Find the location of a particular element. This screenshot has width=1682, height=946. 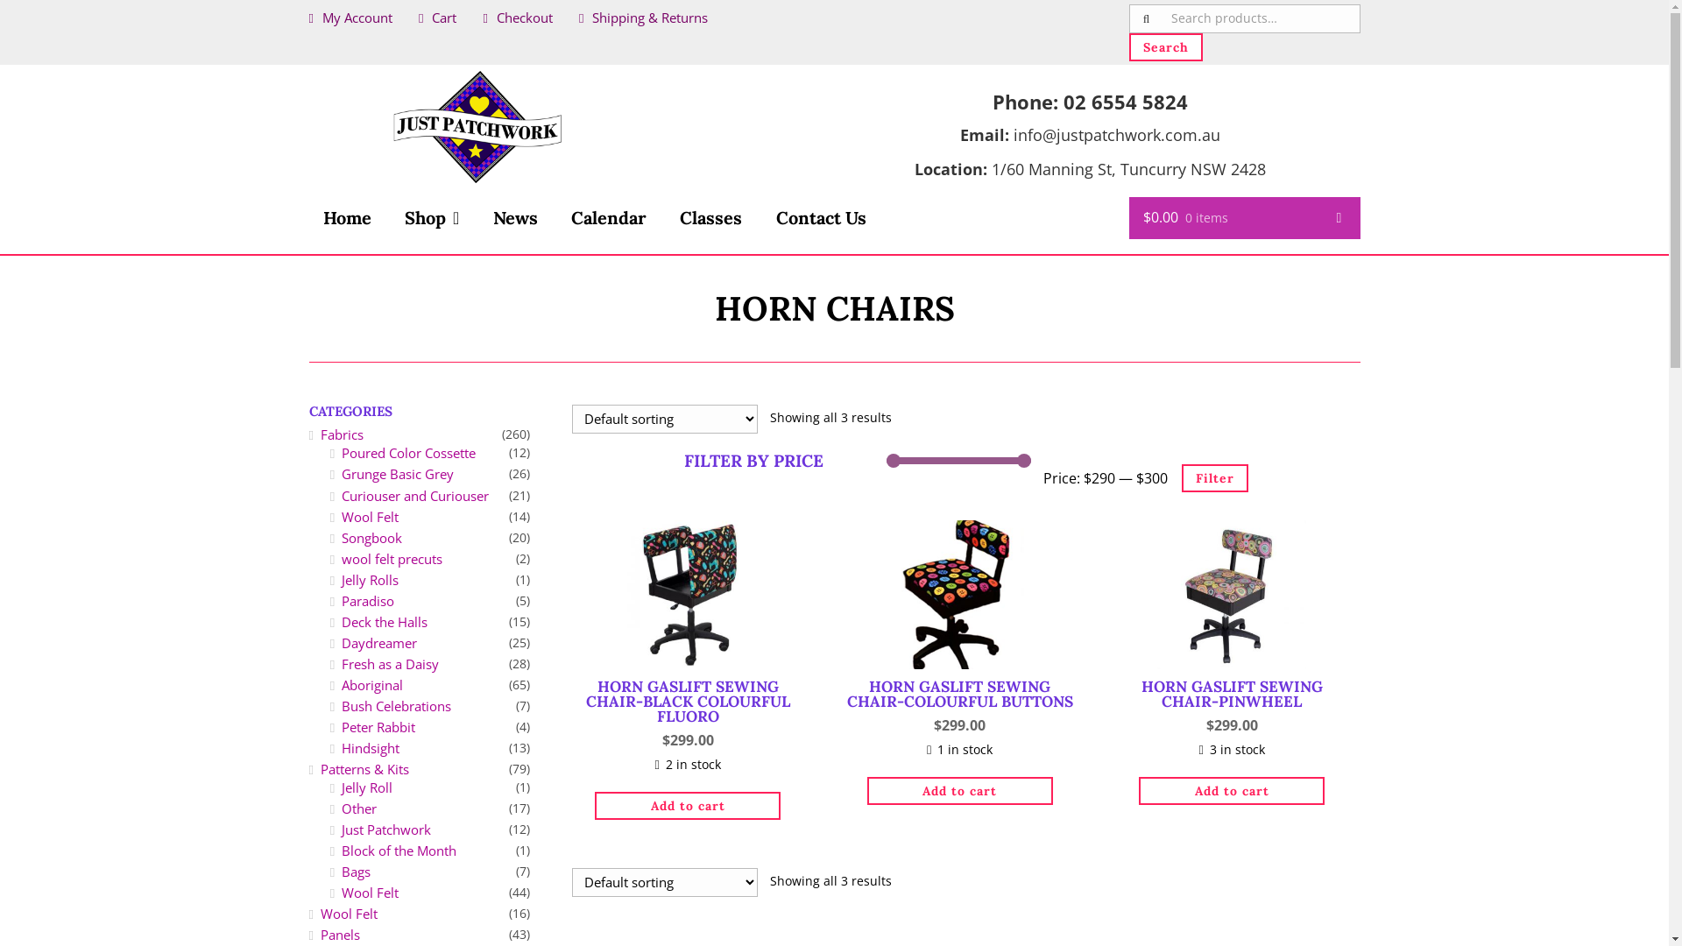

Calendar is located at coordinates (609, 218).